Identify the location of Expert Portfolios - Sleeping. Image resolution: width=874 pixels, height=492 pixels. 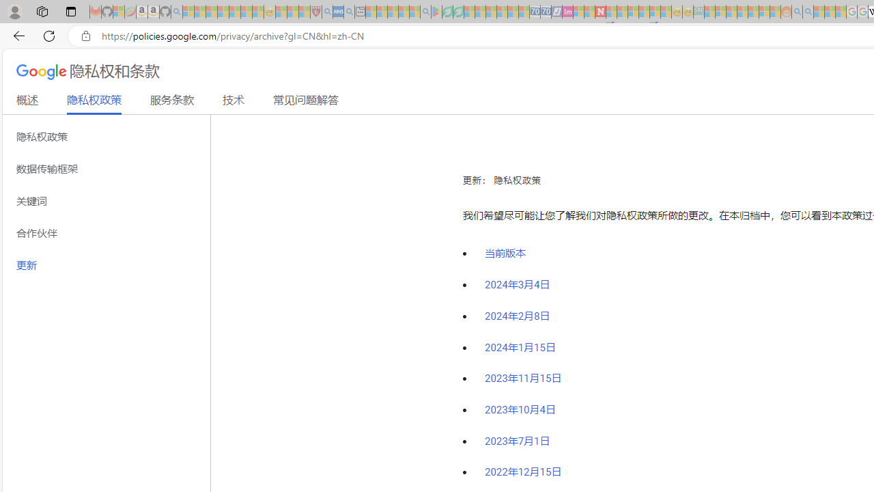
(742, 12).